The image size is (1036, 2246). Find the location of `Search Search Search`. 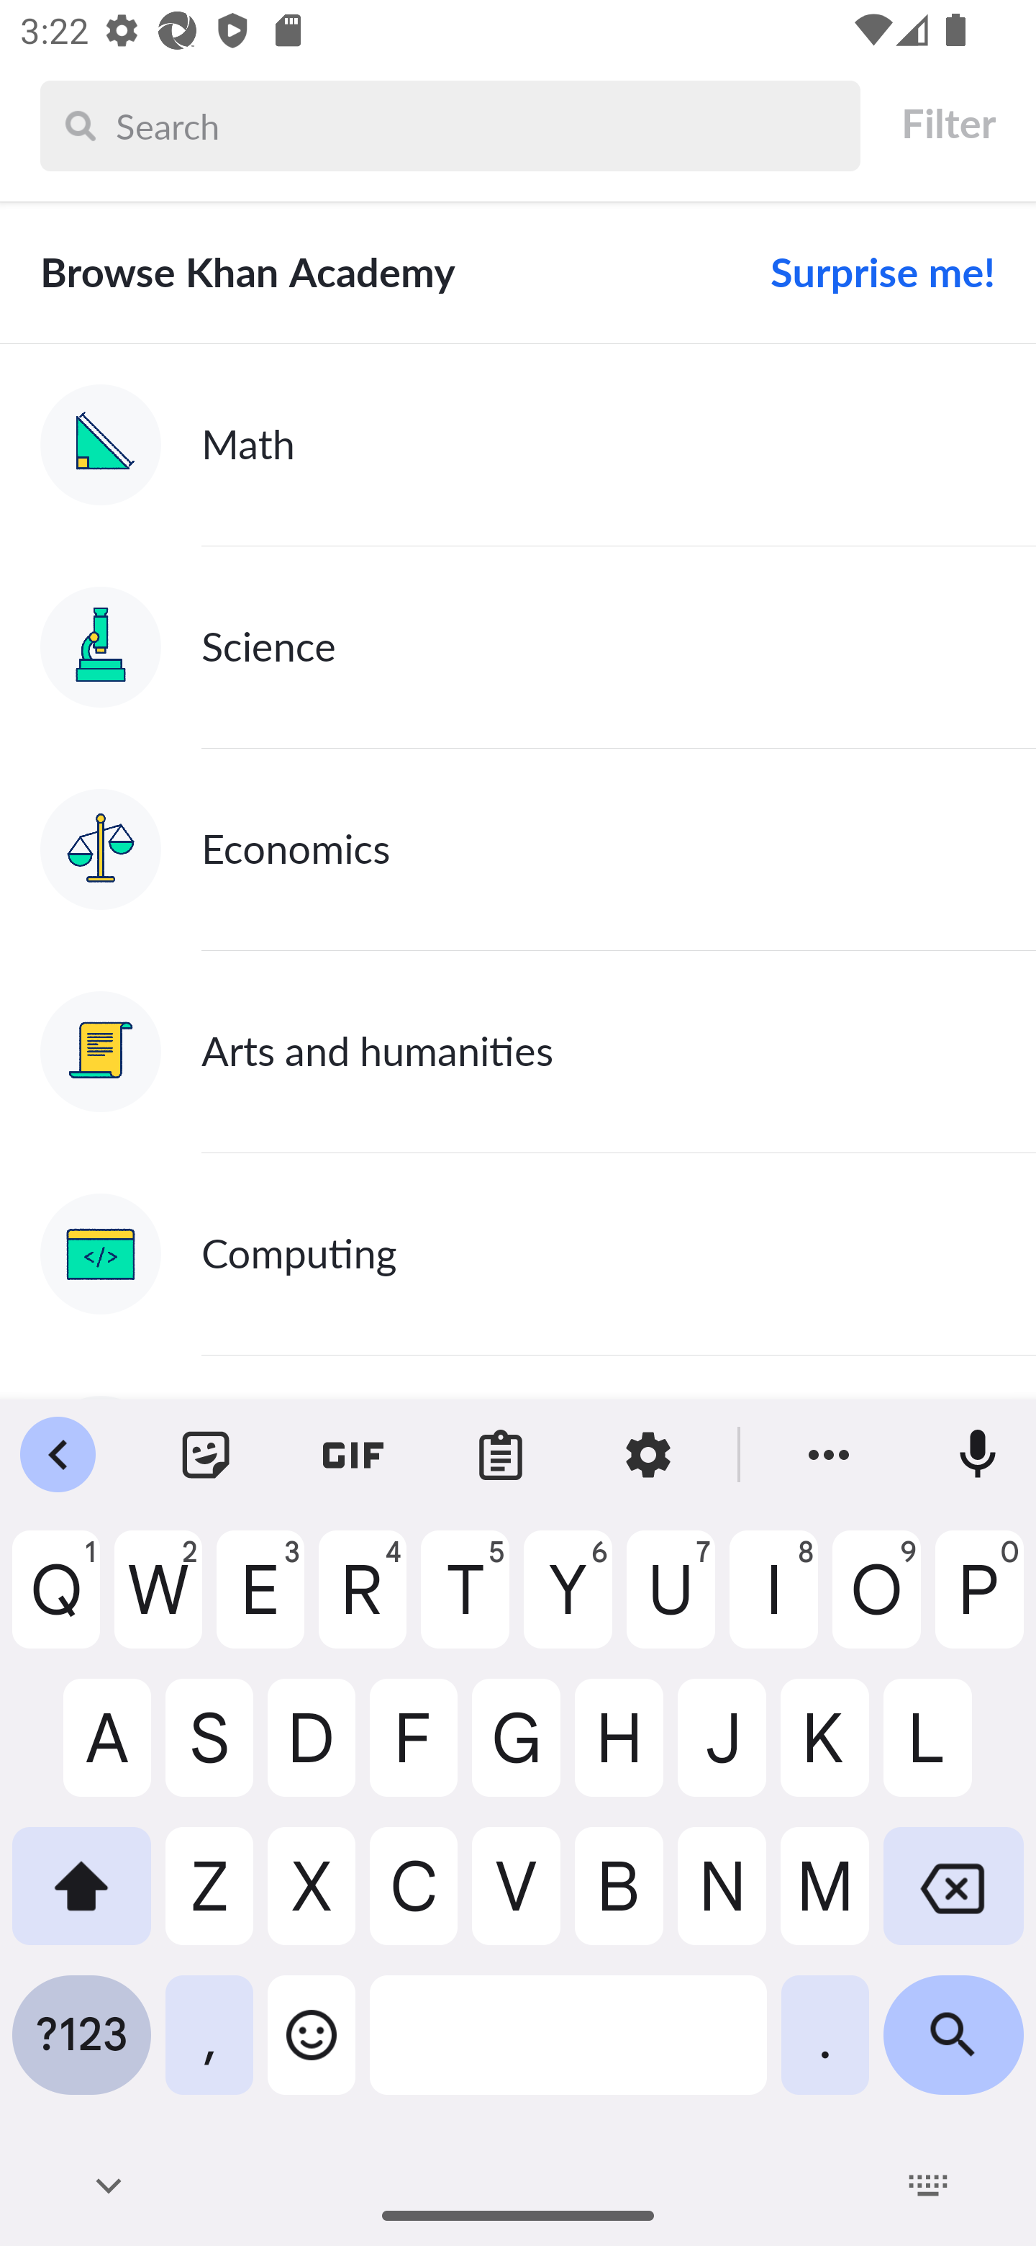

Search Search Search is located at coordinates (450, 125).